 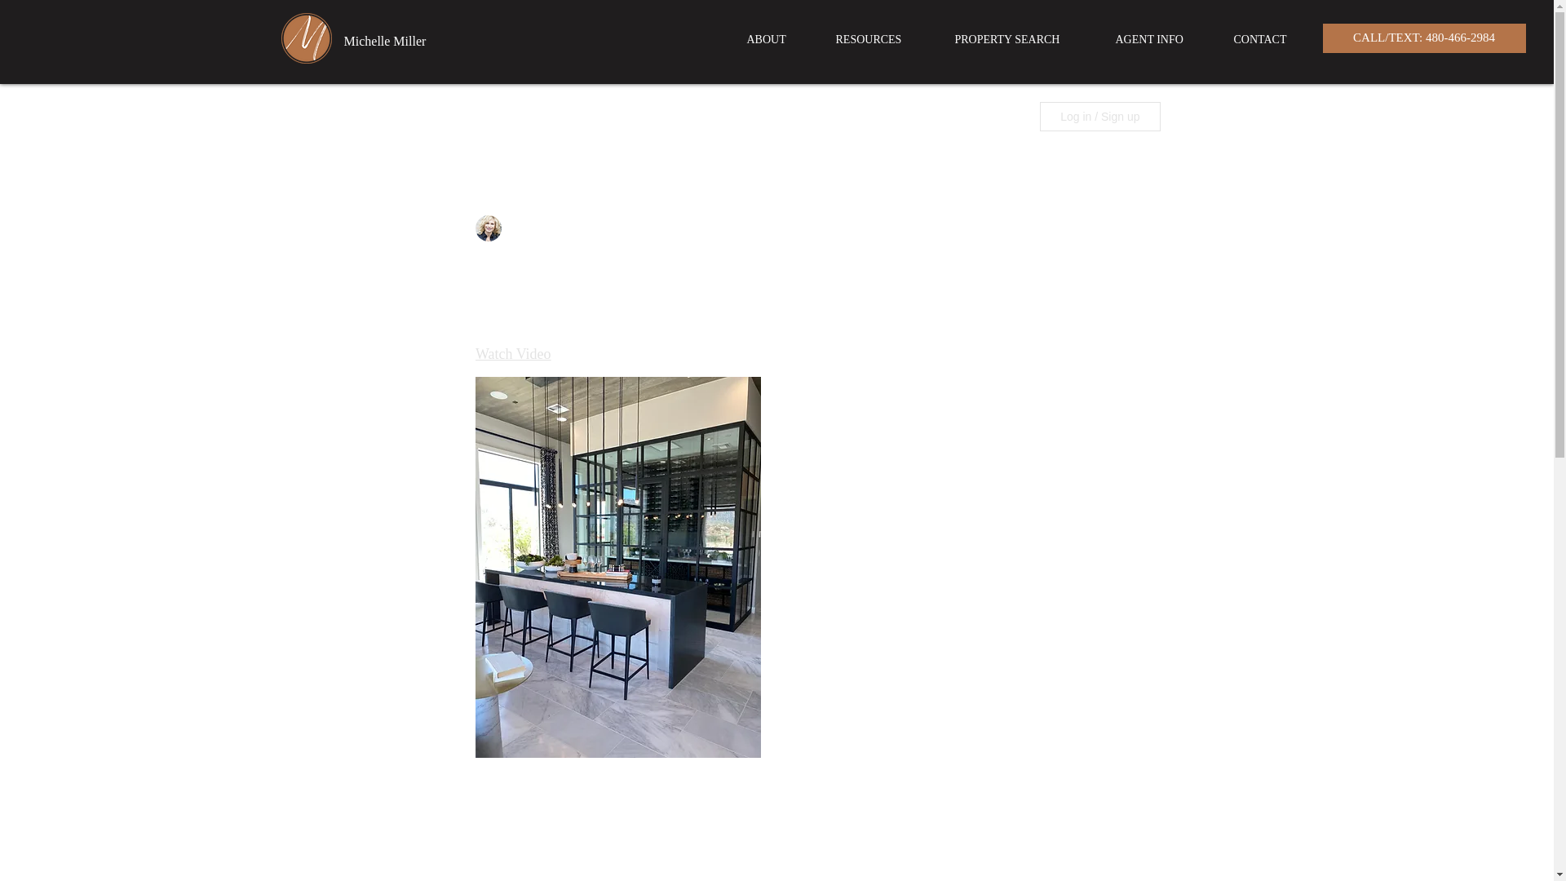 I want to click on CONTACT, so click(x=1272, y=39).